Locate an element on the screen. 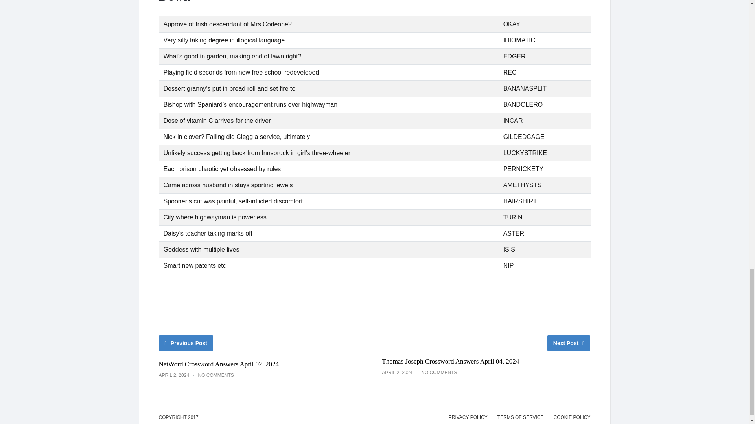 This screenshot has height=424, width=755. NO COMMENTS is located at coordinates (215, 375).